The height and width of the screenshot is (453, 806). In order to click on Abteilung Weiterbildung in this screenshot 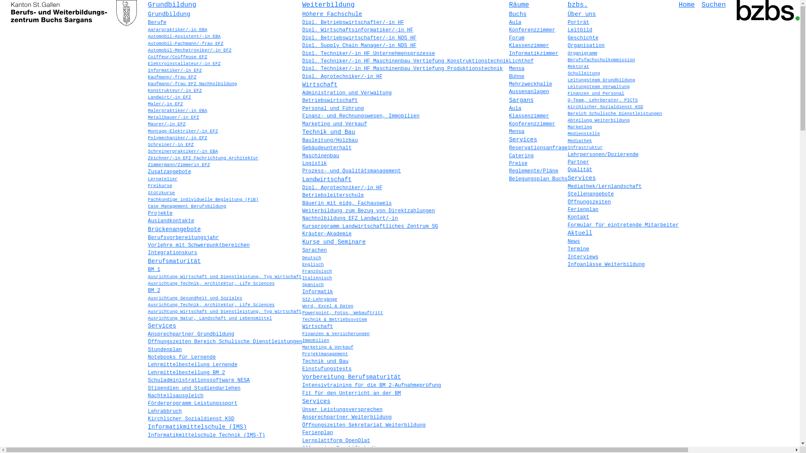, I will do `click(599, 120)`.